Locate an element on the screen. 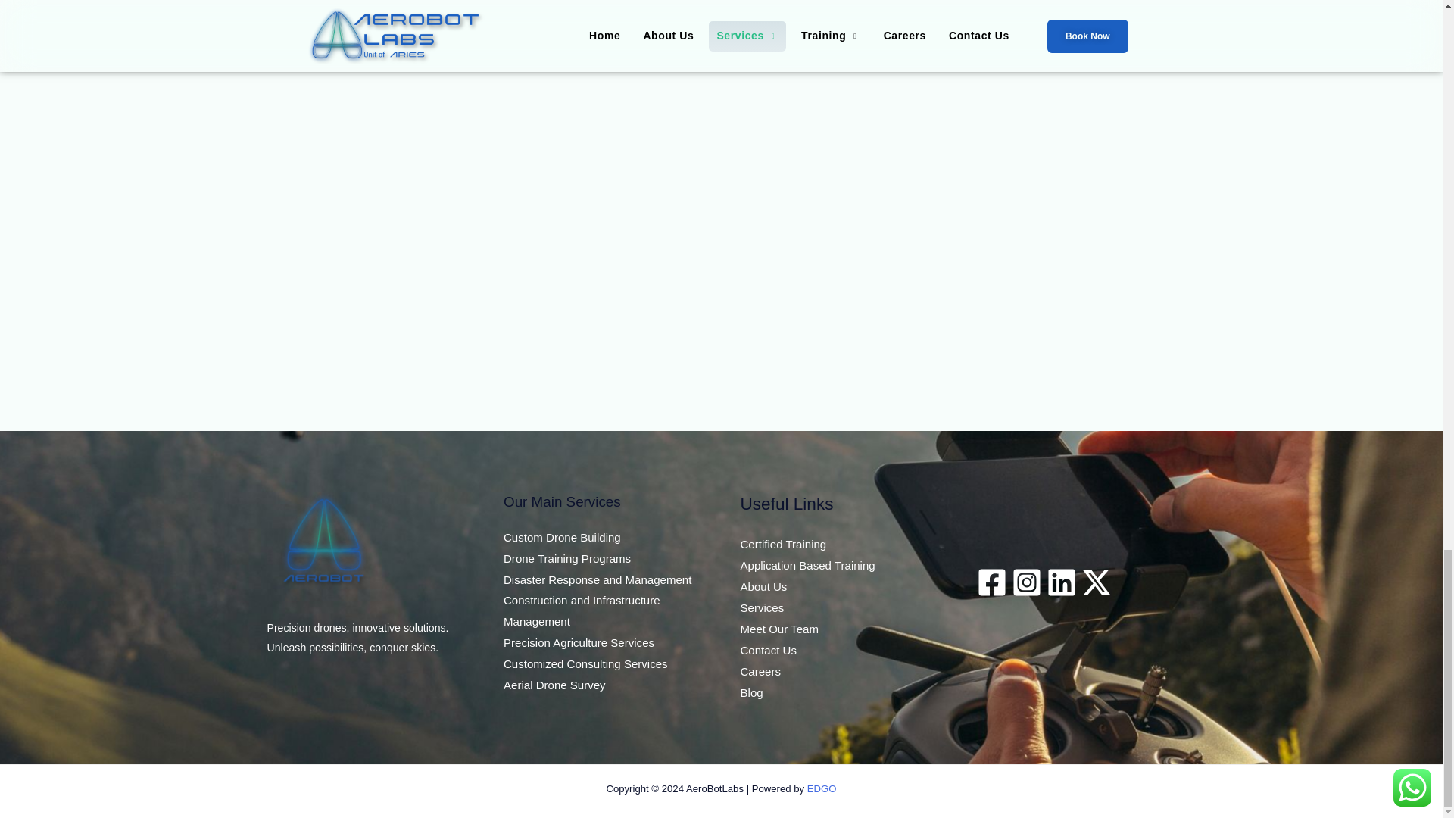  Services is located at coordinates (762, 607).